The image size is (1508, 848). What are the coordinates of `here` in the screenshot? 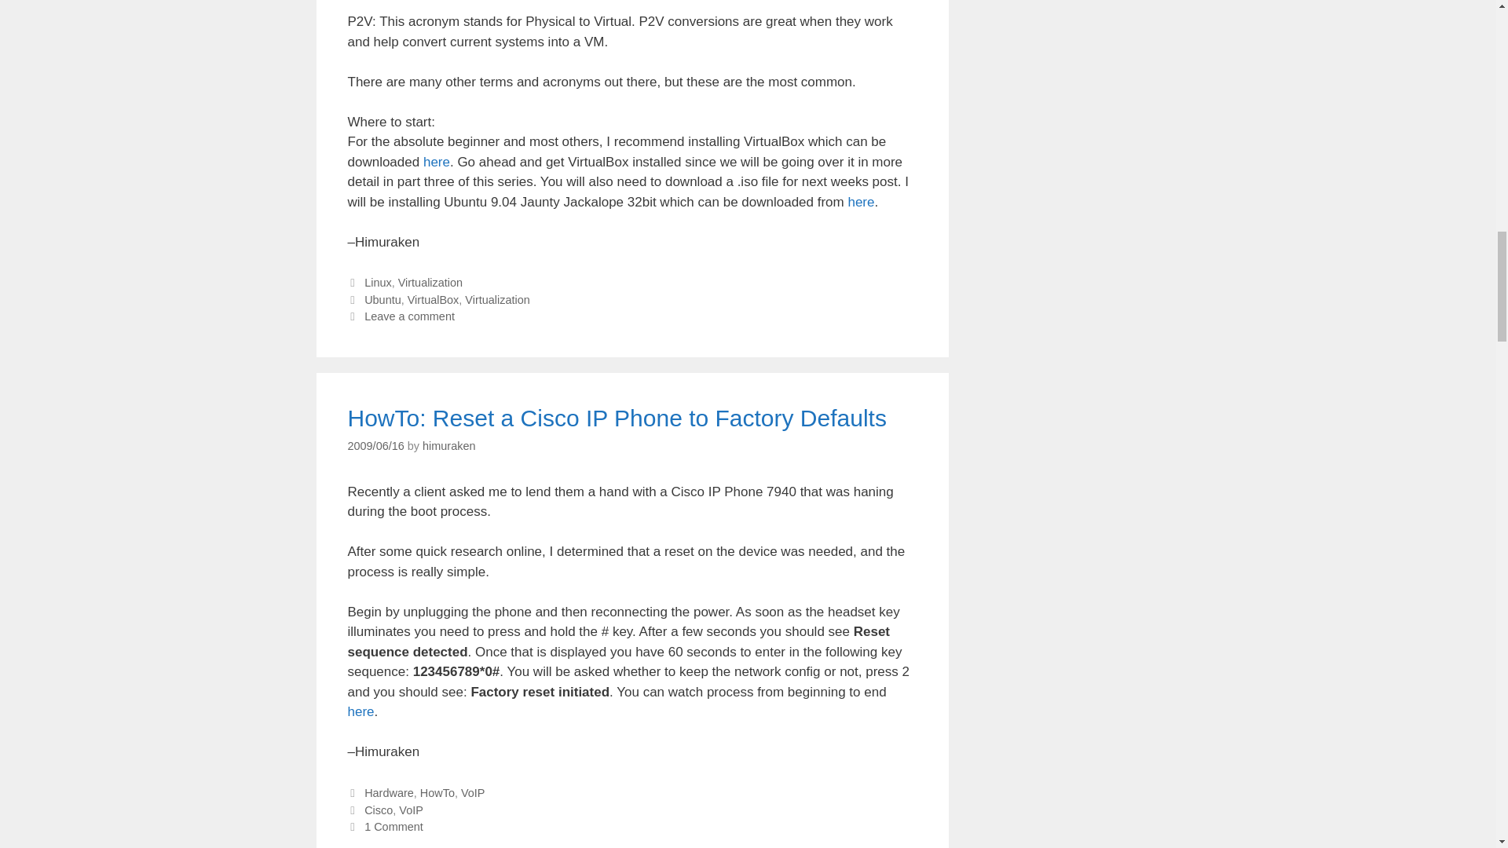 It's located at (437, 162).